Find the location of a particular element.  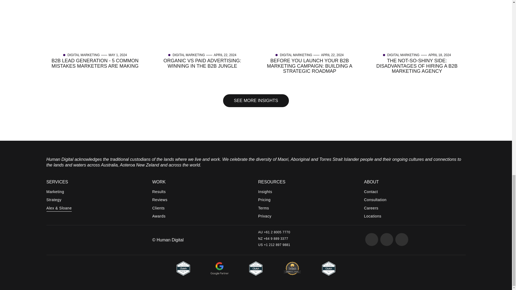

Strategy is located at coordinates (59, 200).